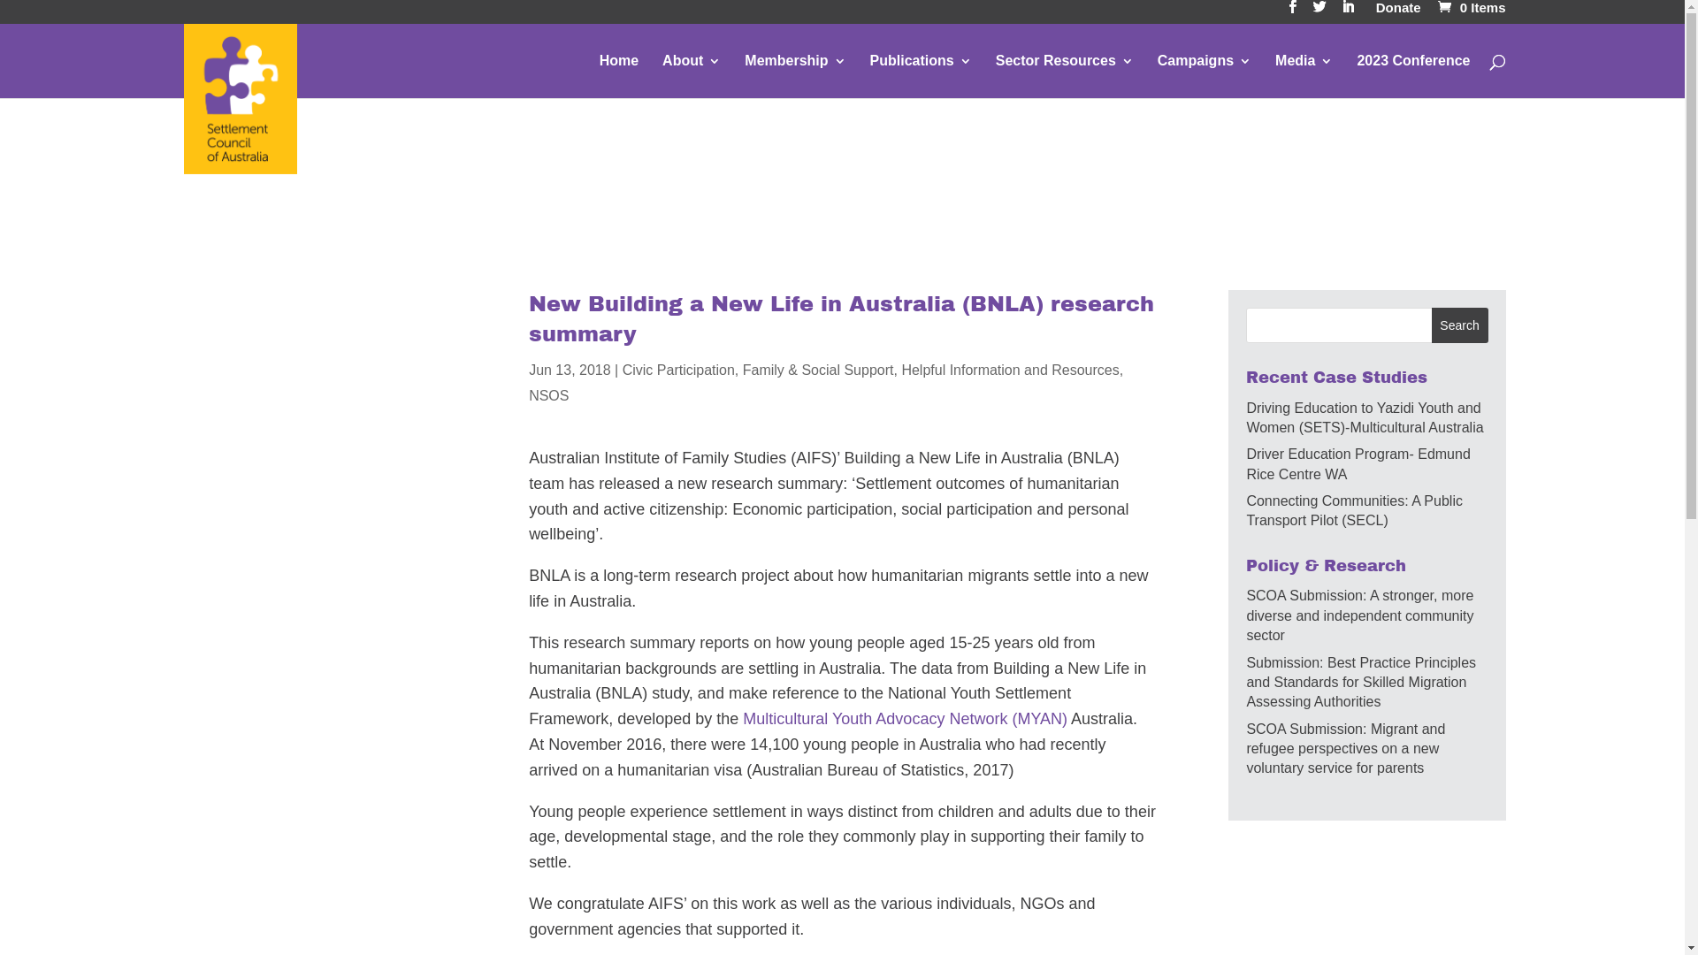  Describe the element at coordinates (1460, 325) in the screenshot. I see `Search` at that location.